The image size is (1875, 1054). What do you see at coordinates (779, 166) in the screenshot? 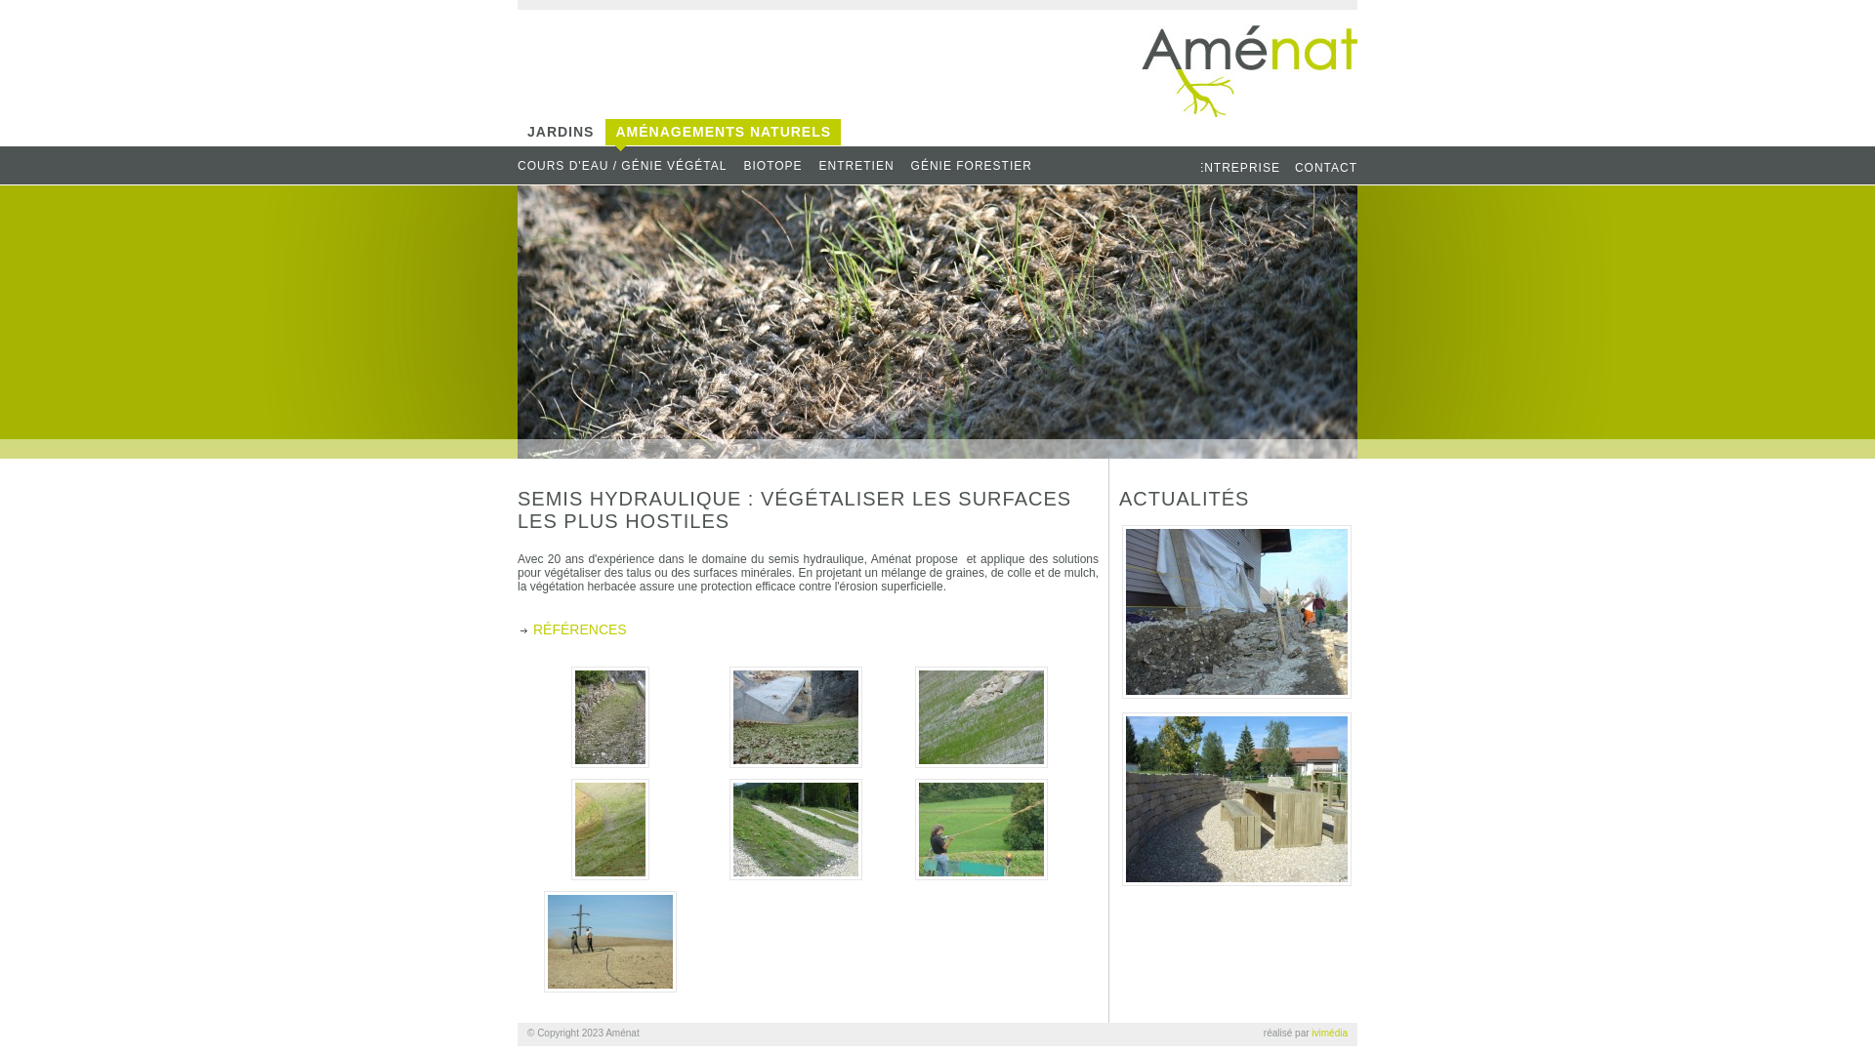
I see `BIOTOPE` at bounding box center [779, 166].